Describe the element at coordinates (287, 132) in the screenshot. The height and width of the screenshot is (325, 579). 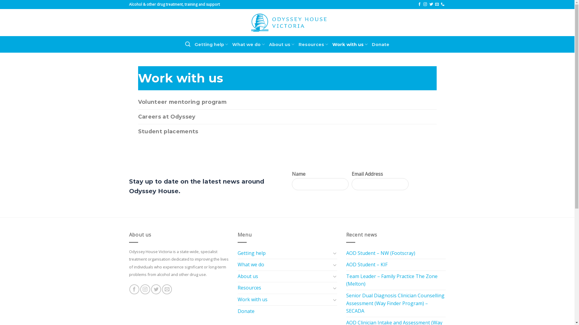
I see `Student placements` at that location.